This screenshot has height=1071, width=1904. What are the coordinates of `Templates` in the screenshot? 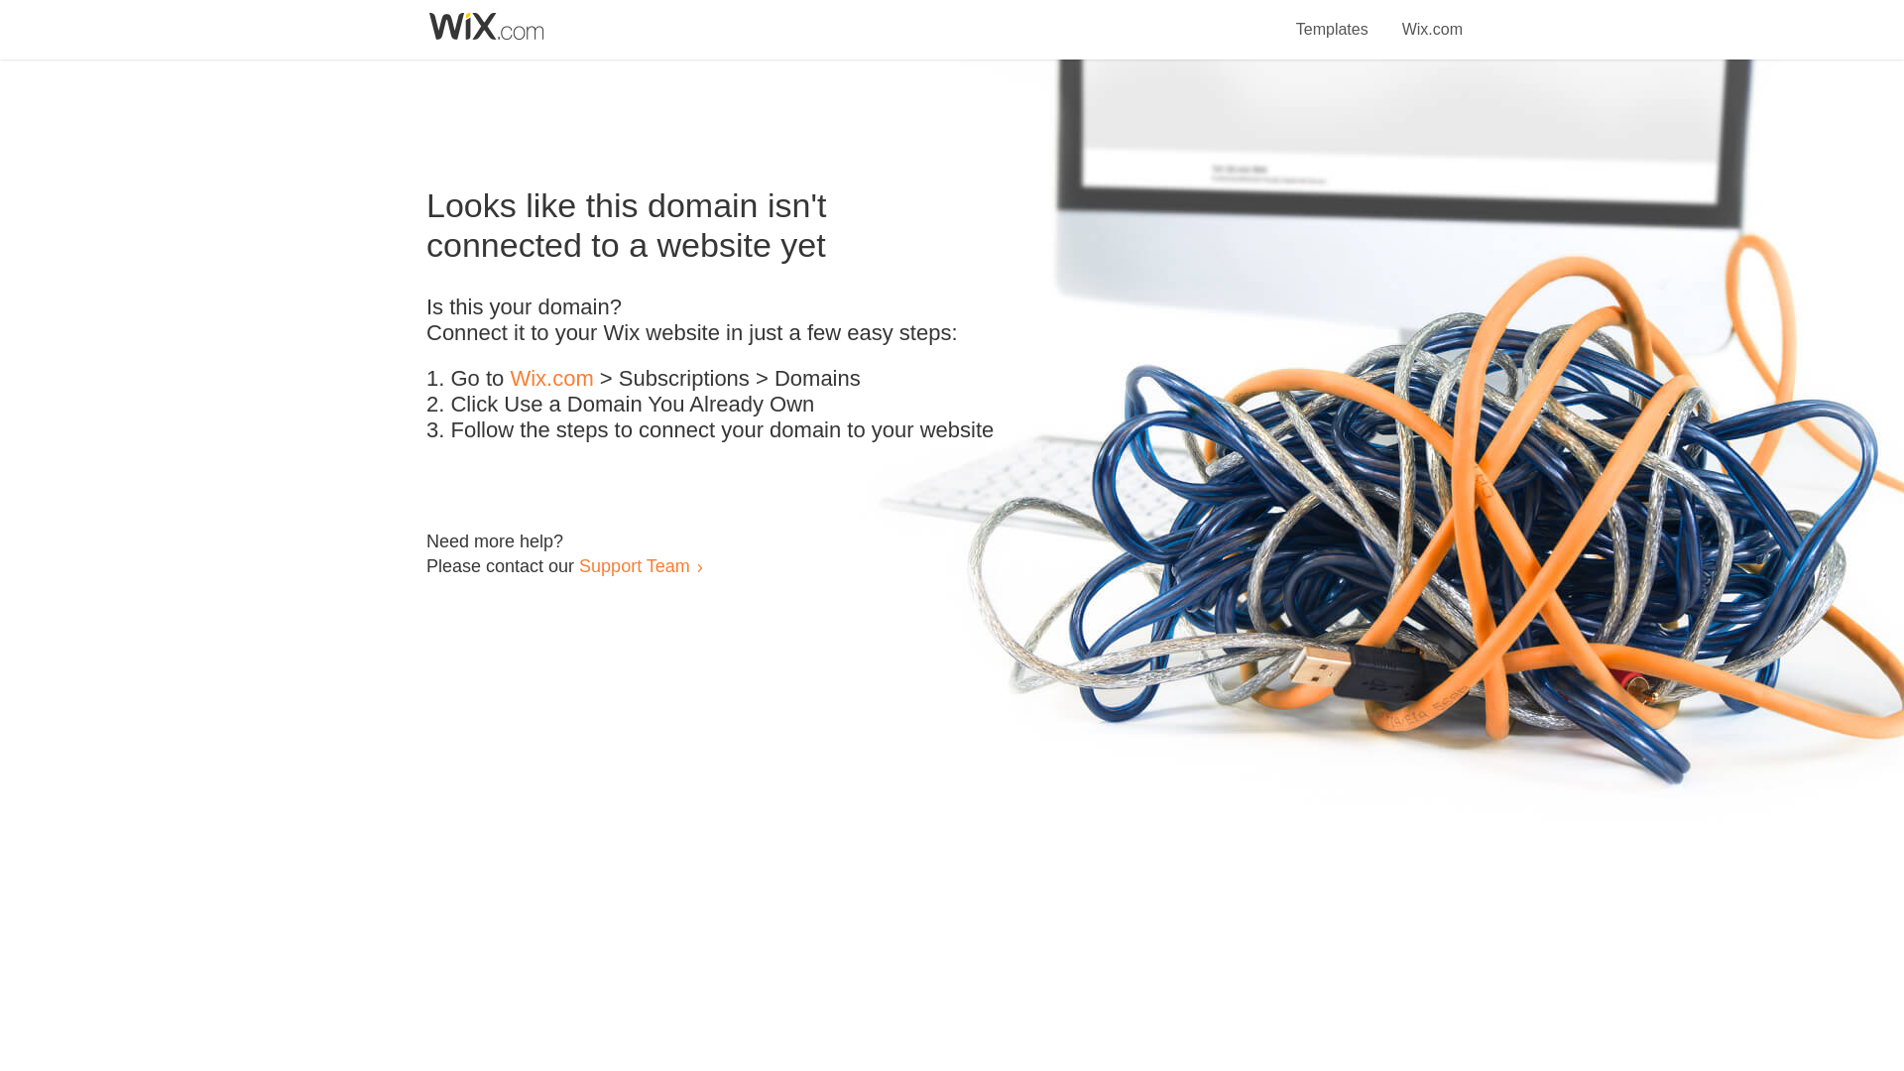 It's located at (1333, 18).